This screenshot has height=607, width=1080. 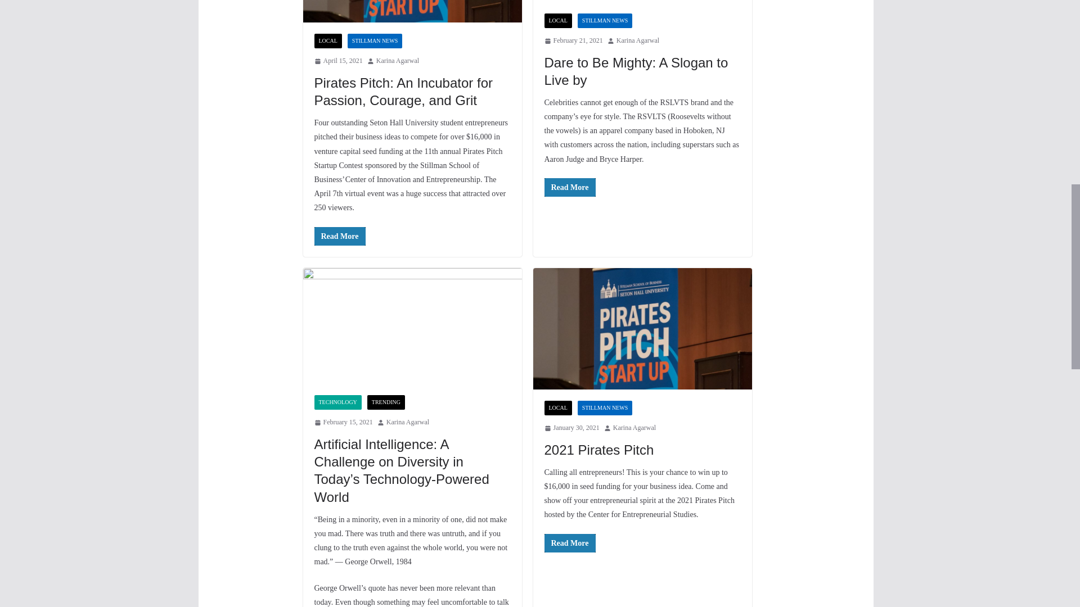 I want to click on Pirates Pitch: An Incubator for Passion, Courage, and Grit, so click(x=403, y=91).